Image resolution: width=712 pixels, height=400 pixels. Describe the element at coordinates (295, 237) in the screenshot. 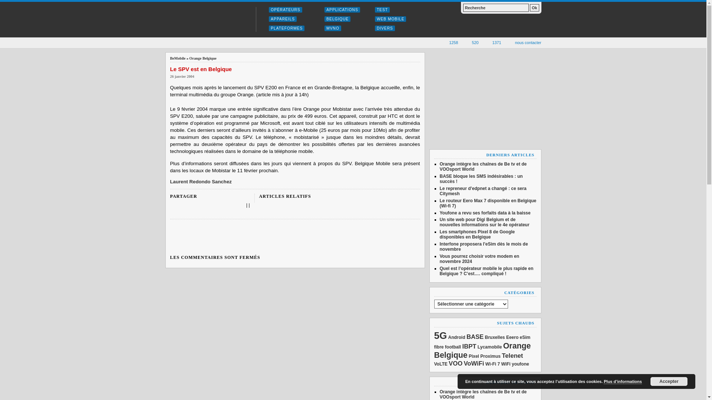

I see `Advertisement` at that location.